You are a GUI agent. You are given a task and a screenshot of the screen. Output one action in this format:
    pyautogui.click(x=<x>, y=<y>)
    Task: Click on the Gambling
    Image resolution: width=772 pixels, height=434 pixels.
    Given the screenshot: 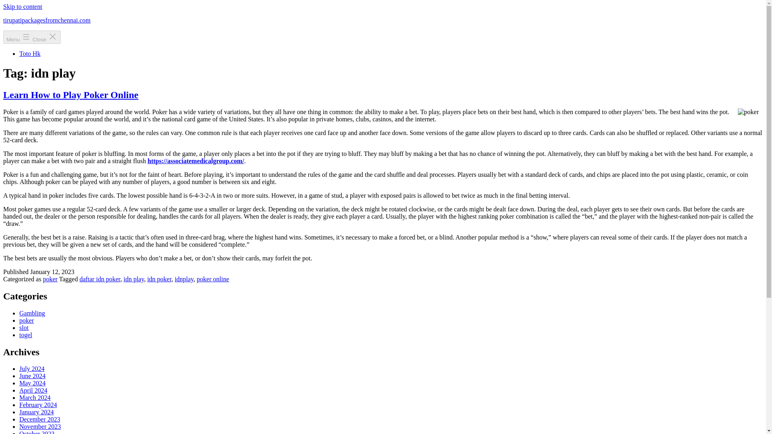 What is the action you would take?
    pyautogui.click(x=32, y=313)
    